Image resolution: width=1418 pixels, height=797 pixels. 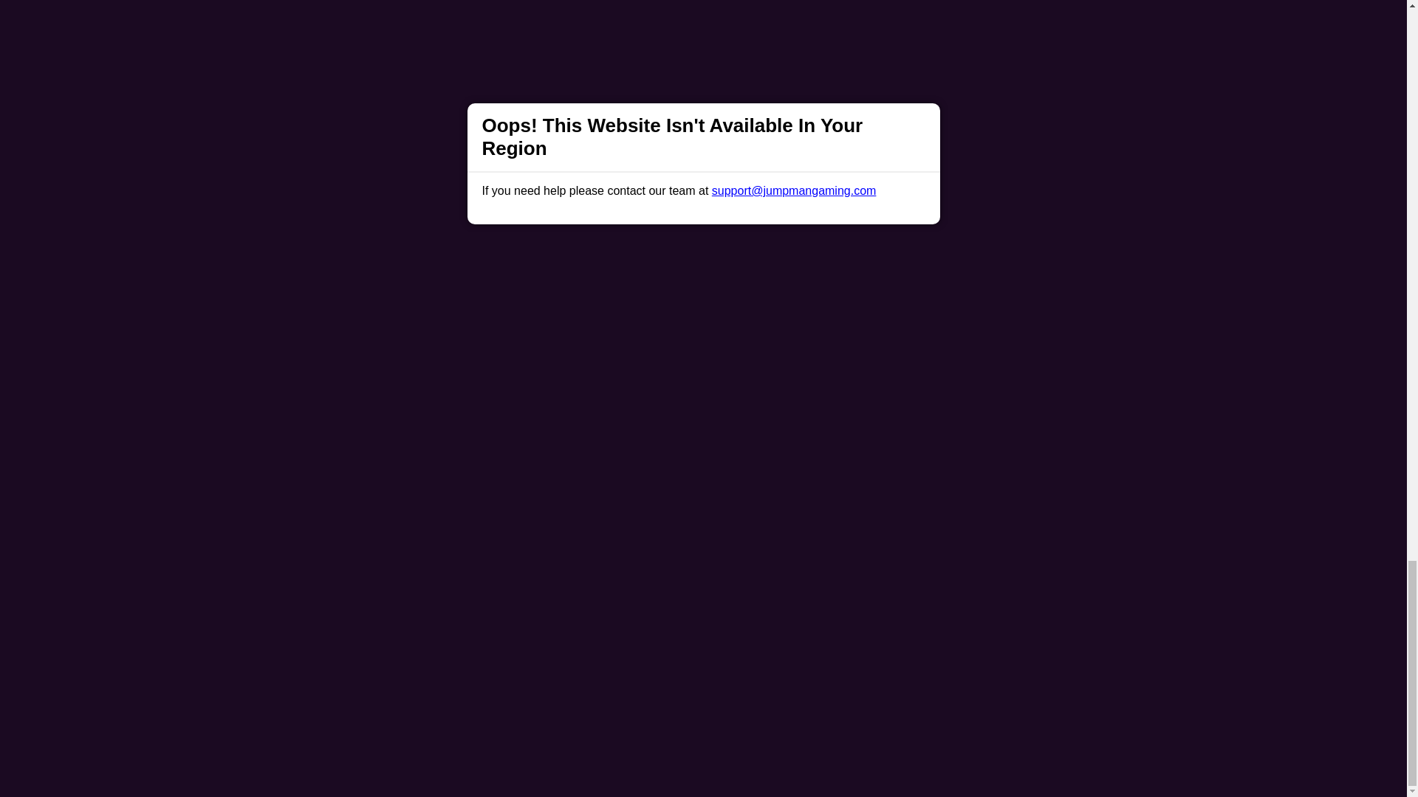 I want to click on slots game, so click(x=935, y=283).